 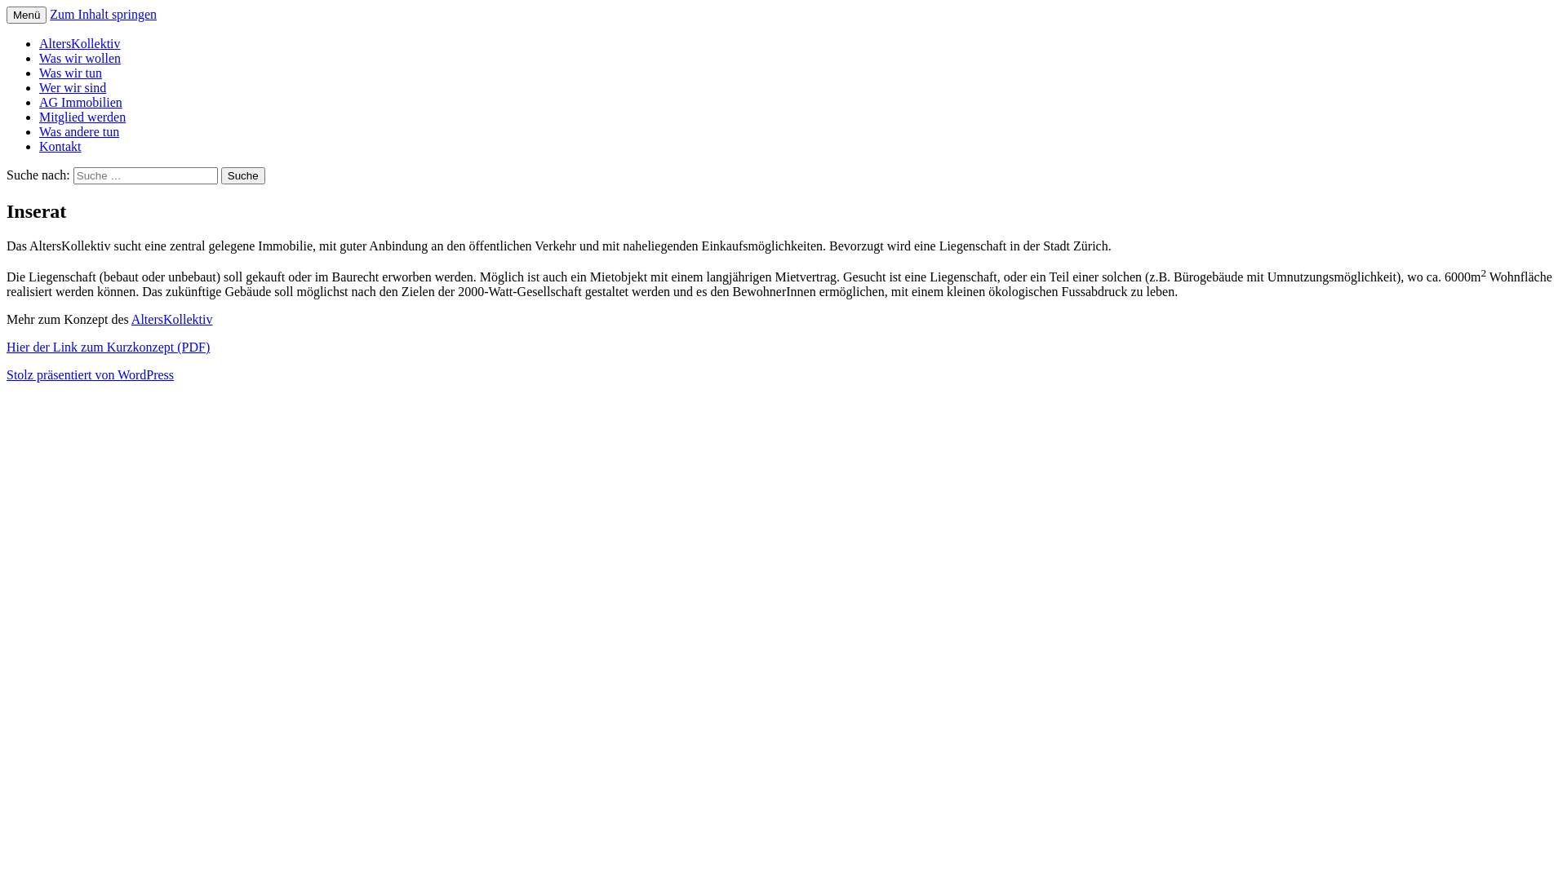 I want to click on Suche, so click(x=243, y=176).